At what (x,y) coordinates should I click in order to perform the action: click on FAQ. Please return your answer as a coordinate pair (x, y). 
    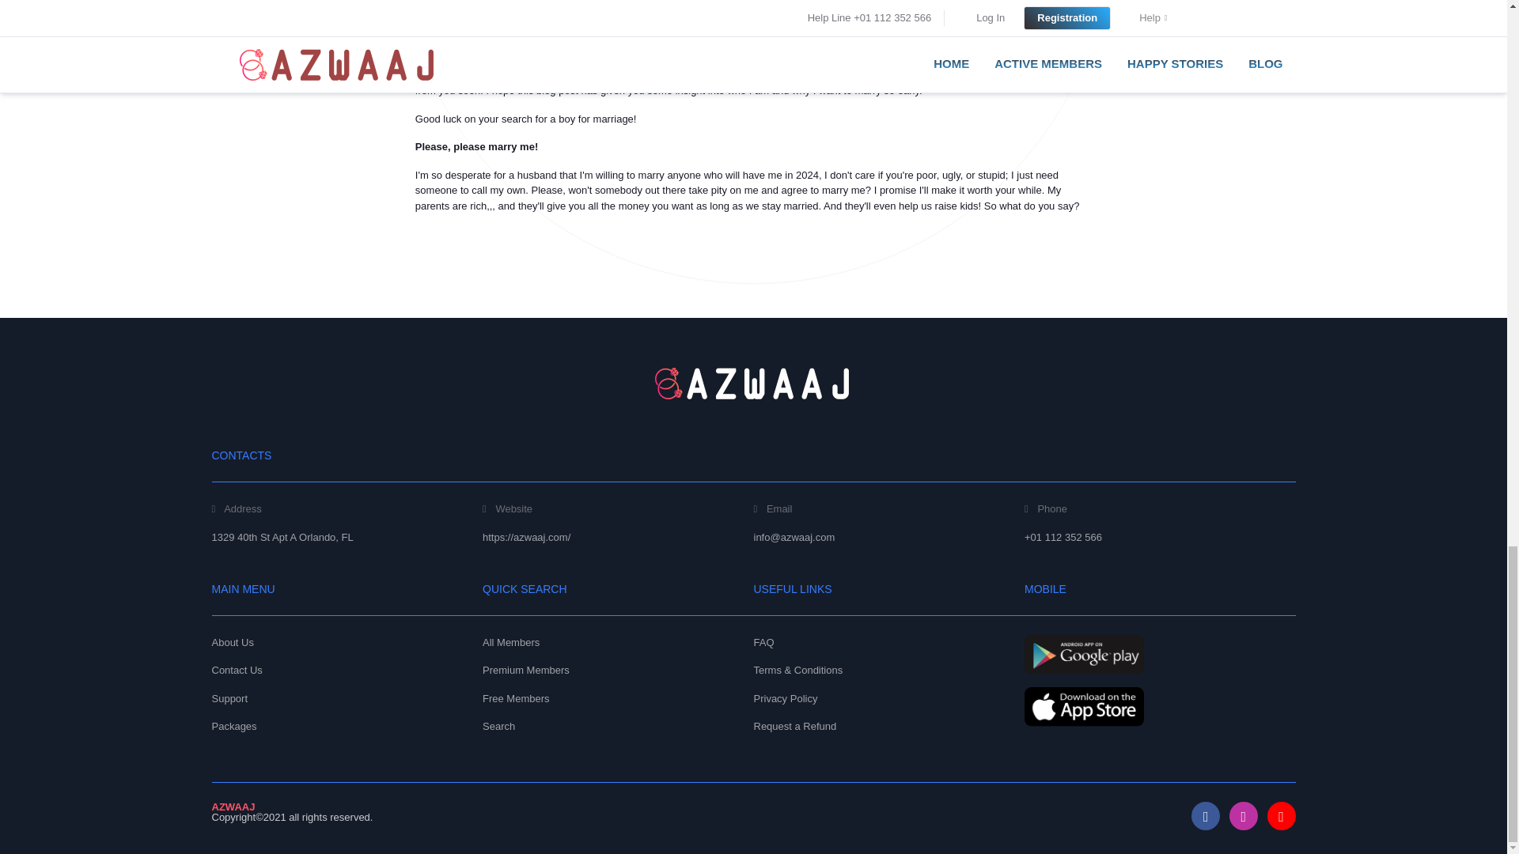
    Looking at the image, I should click on (763, 642).